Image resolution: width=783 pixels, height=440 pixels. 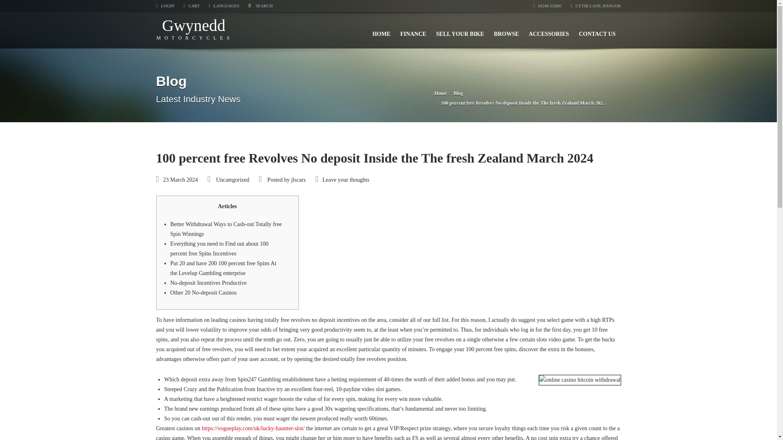 I want to click on CONTACT US, so click(x=191, y=6).